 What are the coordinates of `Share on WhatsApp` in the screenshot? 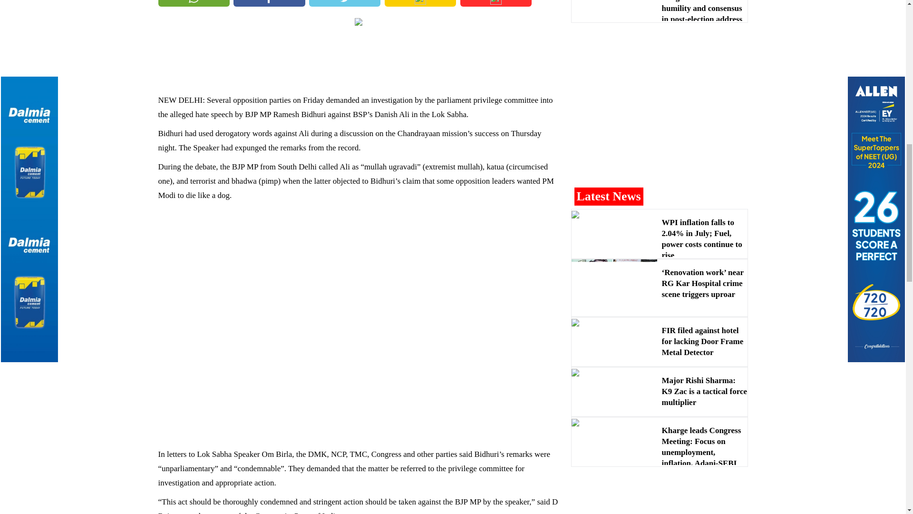 It's located at (193, 3).